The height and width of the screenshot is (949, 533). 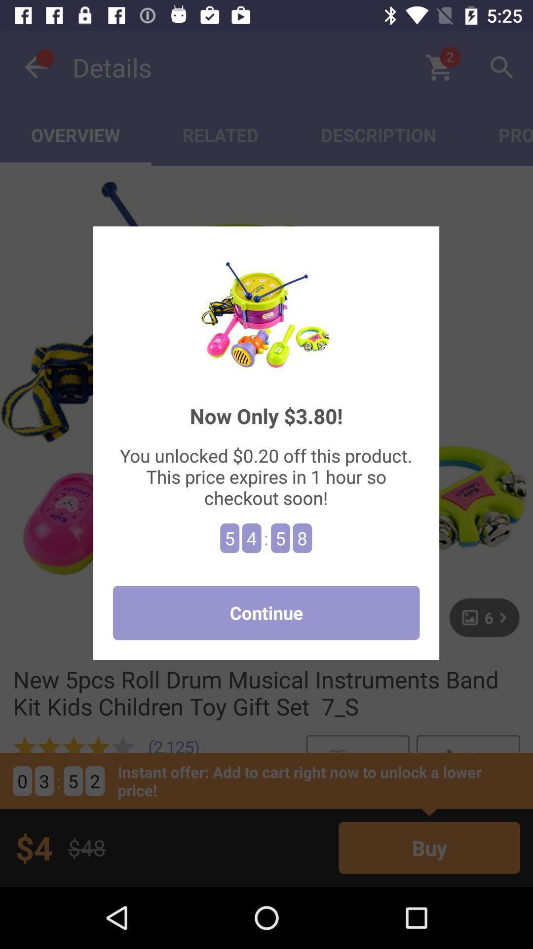 What do you see at coordinates (266, 613) in the screenshot?
I see `click the continue item` at bounding box center [266, 613].